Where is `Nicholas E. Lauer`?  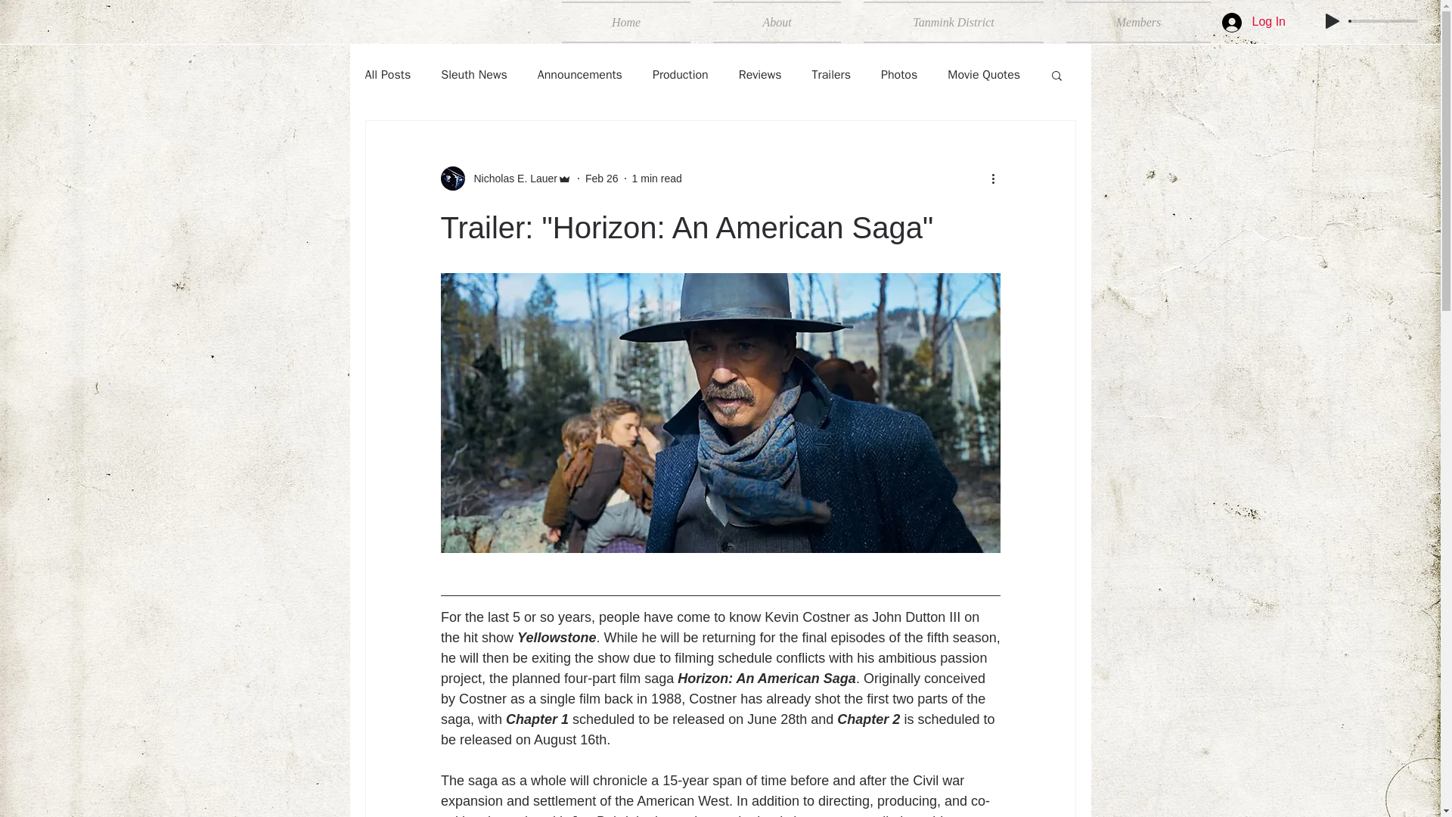
Nicholas E. Lauer is located at coordinates (505, 179).